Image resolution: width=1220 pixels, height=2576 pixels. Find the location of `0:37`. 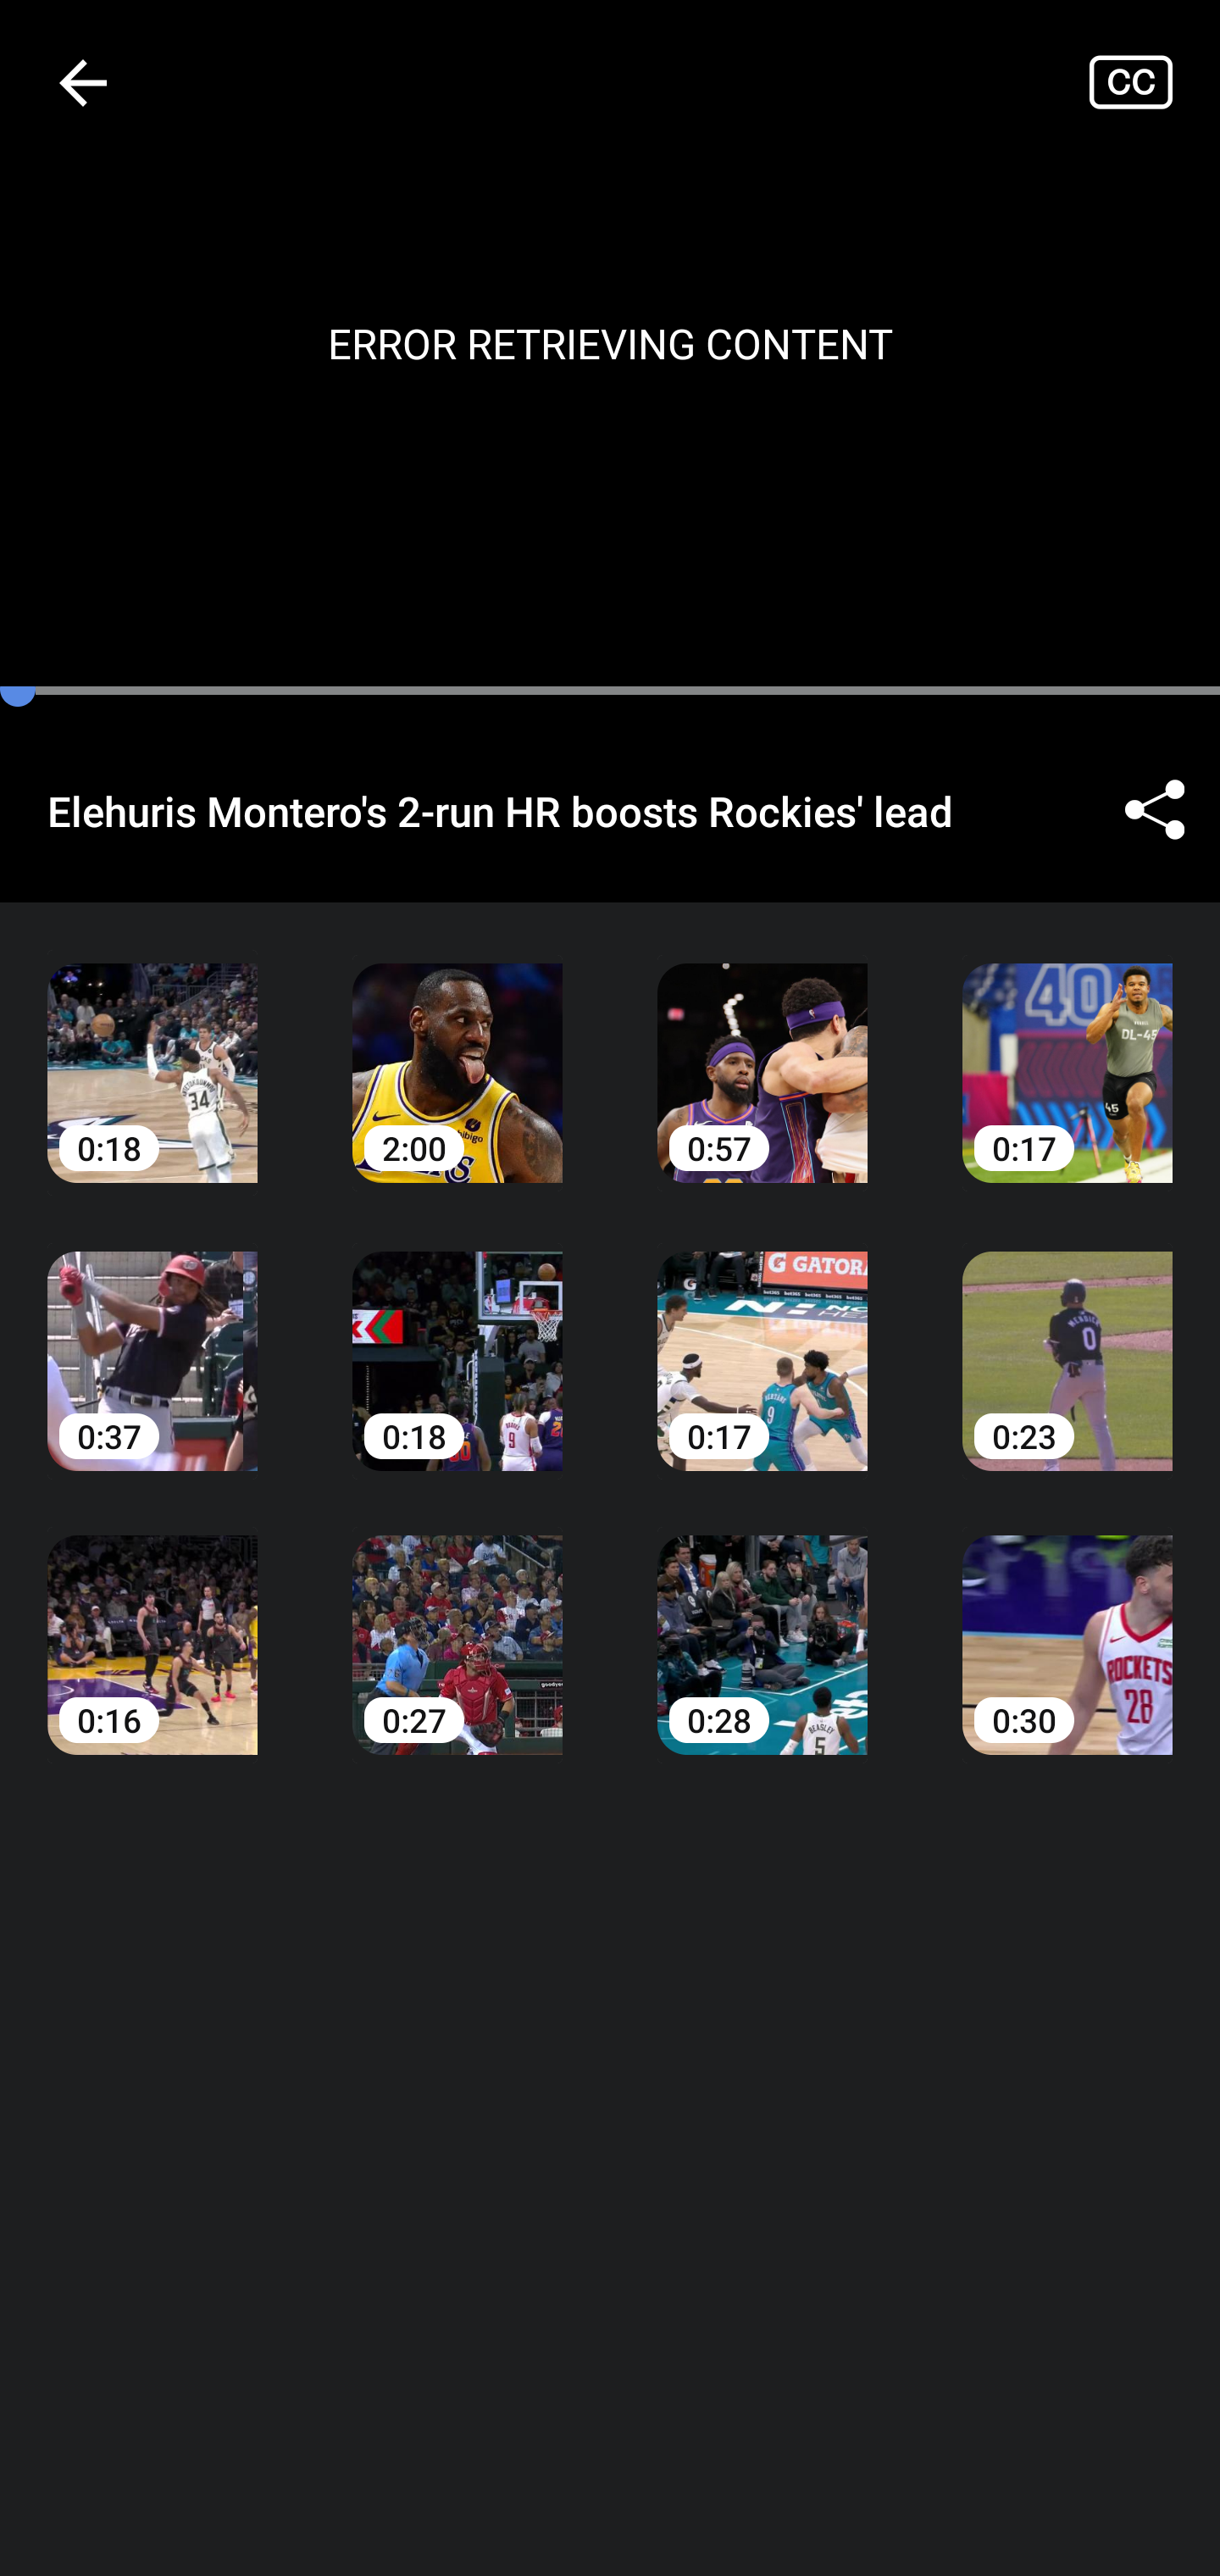

0:37 is located at coordinates (152, 1336).